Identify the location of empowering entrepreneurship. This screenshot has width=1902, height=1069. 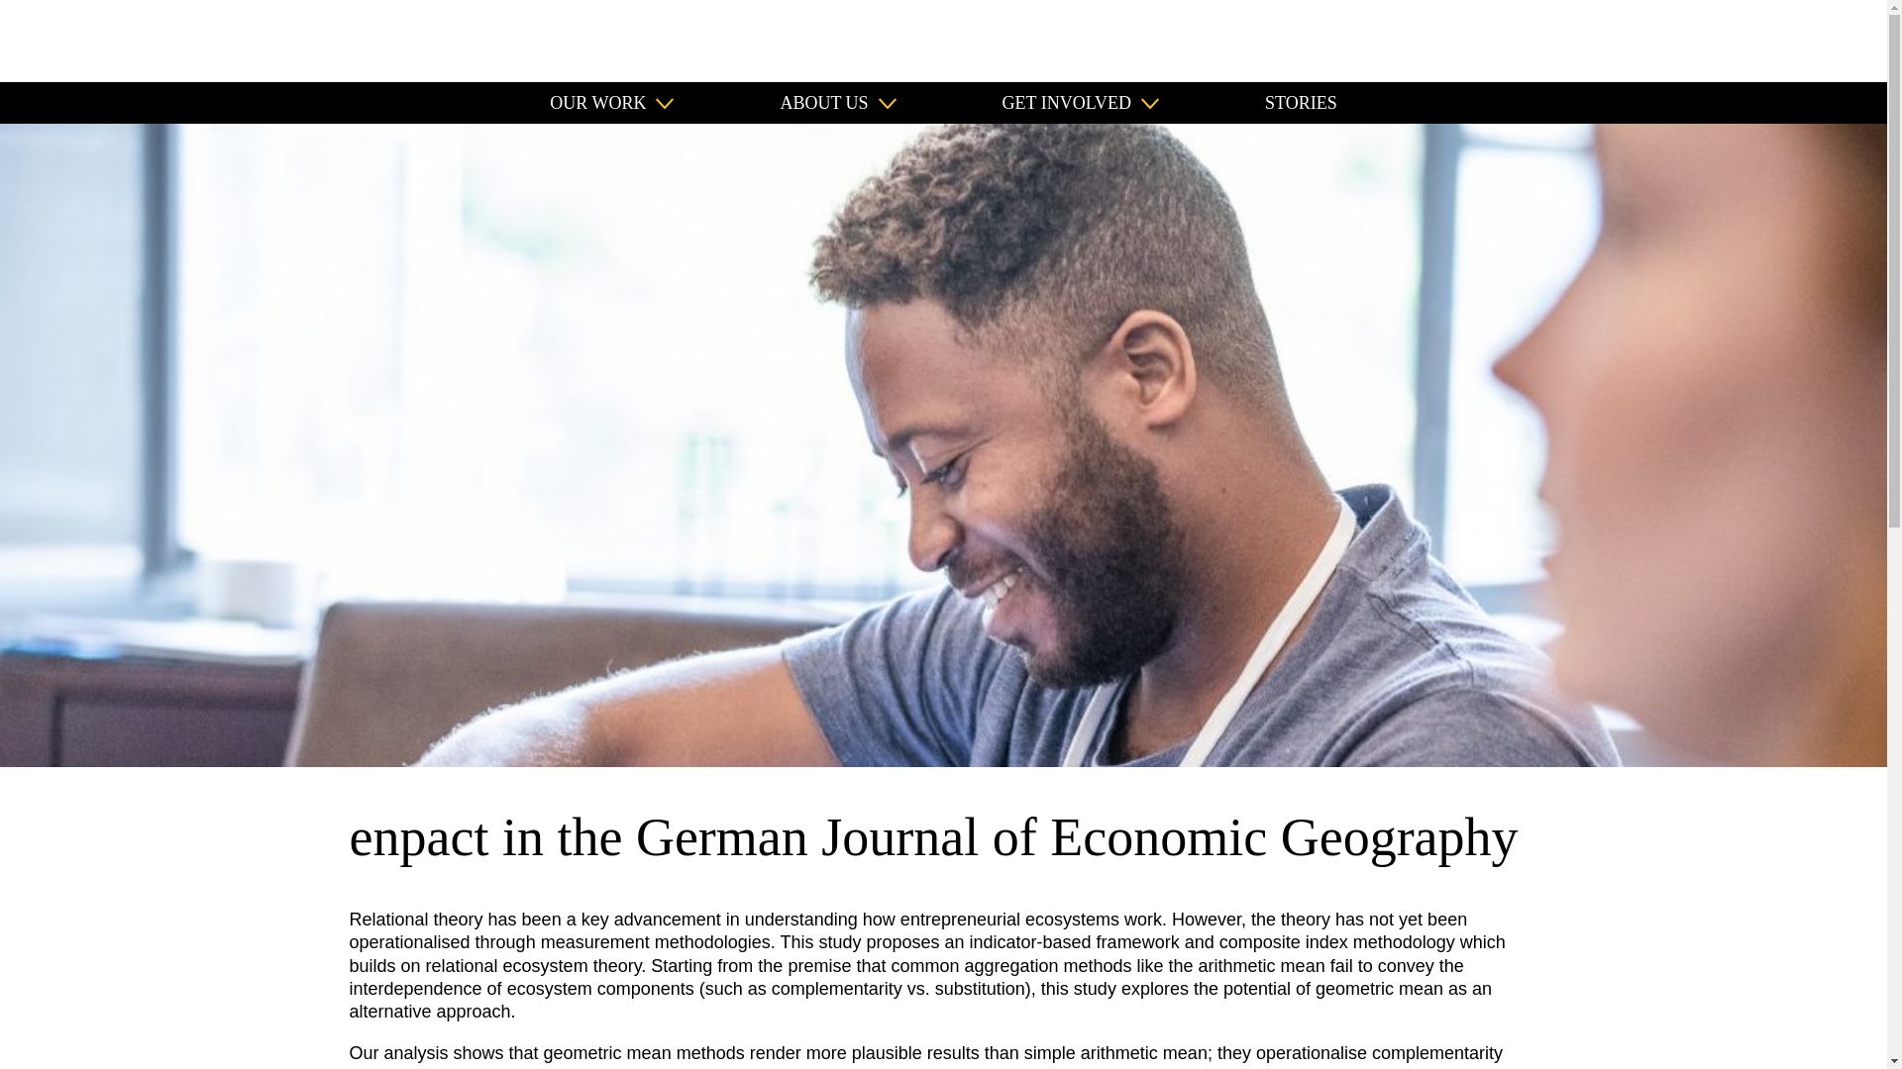
(103, 40).